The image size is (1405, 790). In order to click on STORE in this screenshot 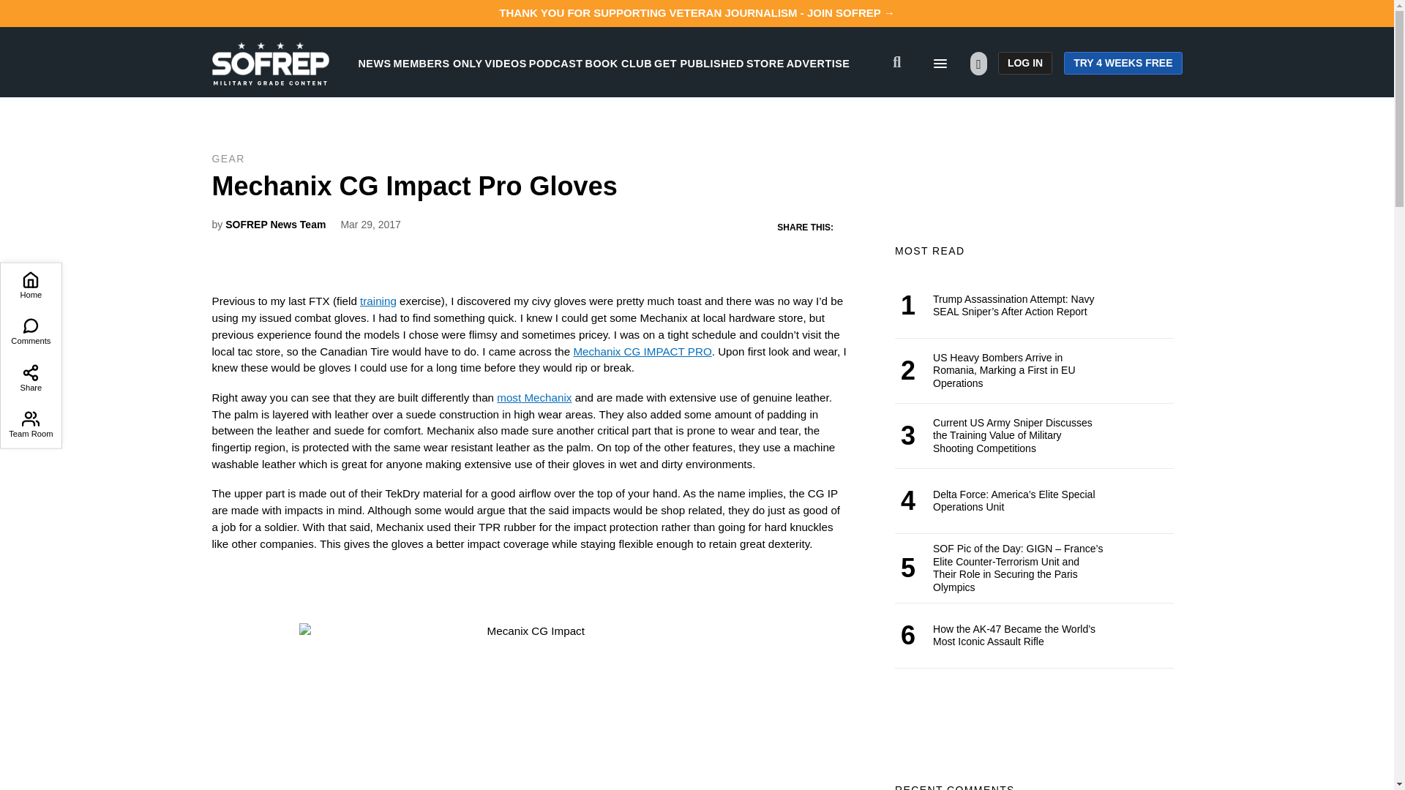, I will do `click(765, 63)`.